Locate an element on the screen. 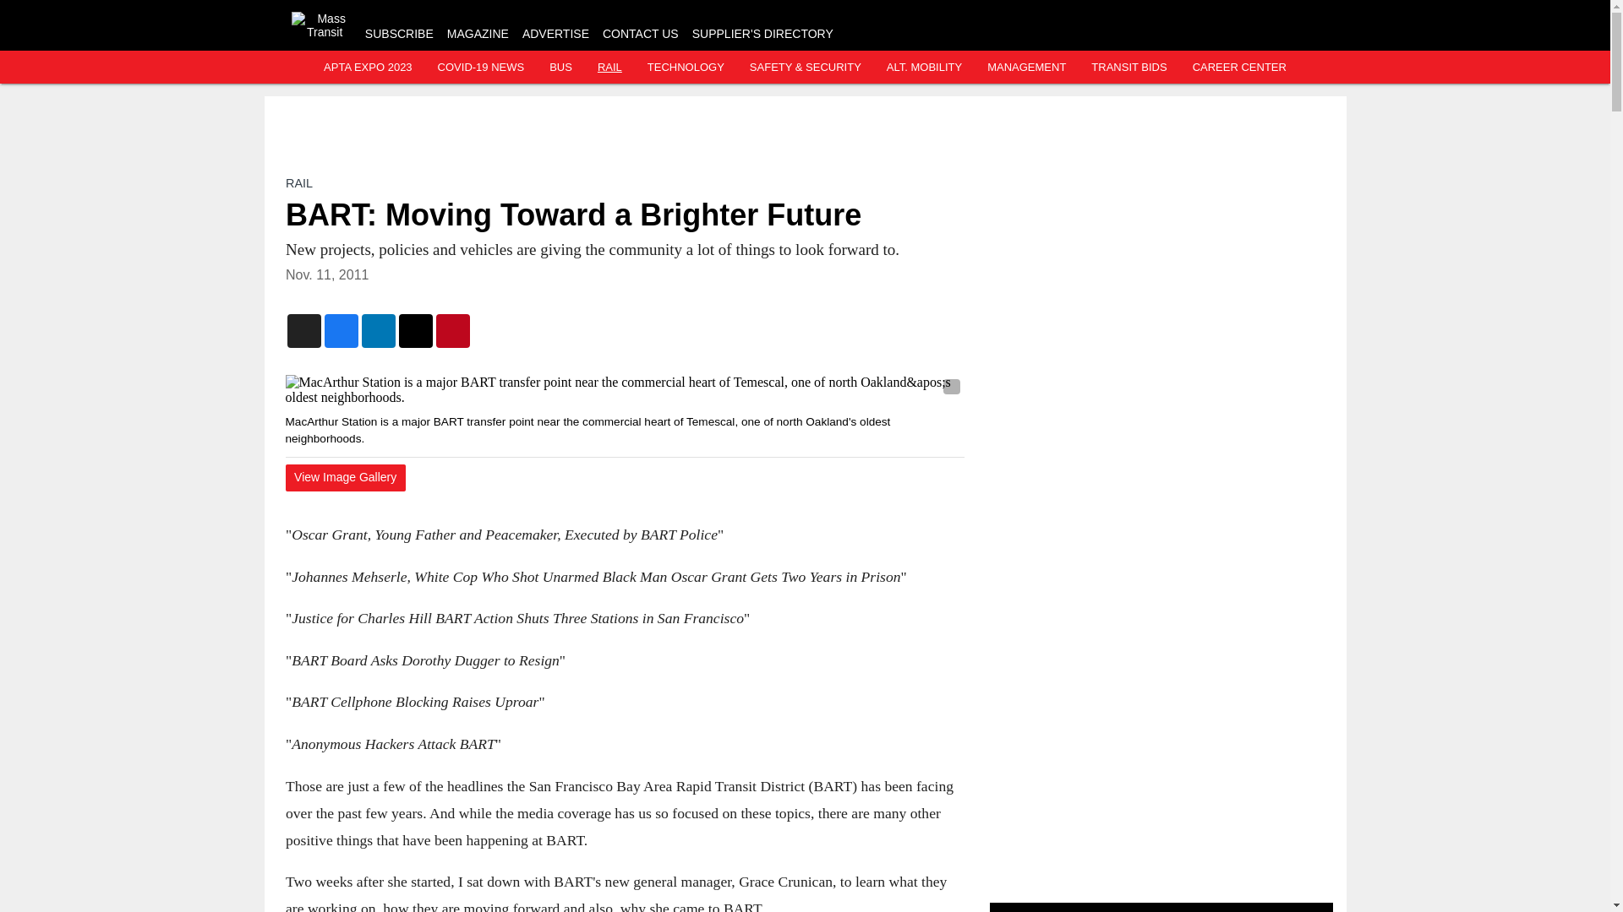 The width and height of the screenshot is (1623, 912). View Image Gallery is located at coordinates (345, 478).